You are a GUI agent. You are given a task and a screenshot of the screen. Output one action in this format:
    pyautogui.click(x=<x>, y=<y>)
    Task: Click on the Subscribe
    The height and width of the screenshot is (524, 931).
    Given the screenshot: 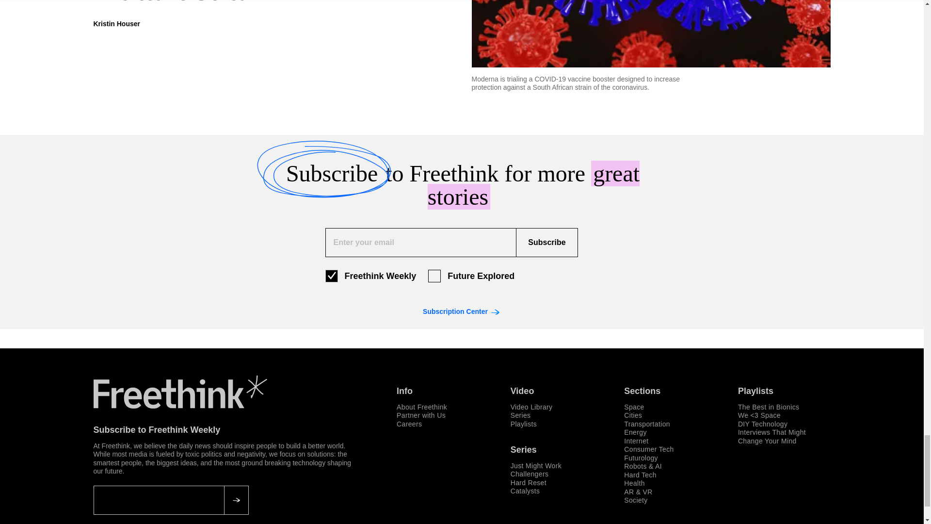 What is the action you would take?
    pyautogui.click(x=546, y=243)
    